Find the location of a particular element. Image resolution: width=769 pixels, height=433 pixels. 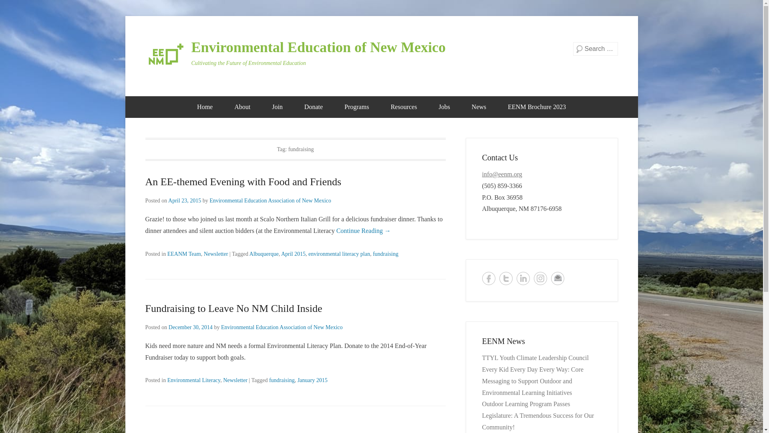

Home is located at coordinates (205, 107).